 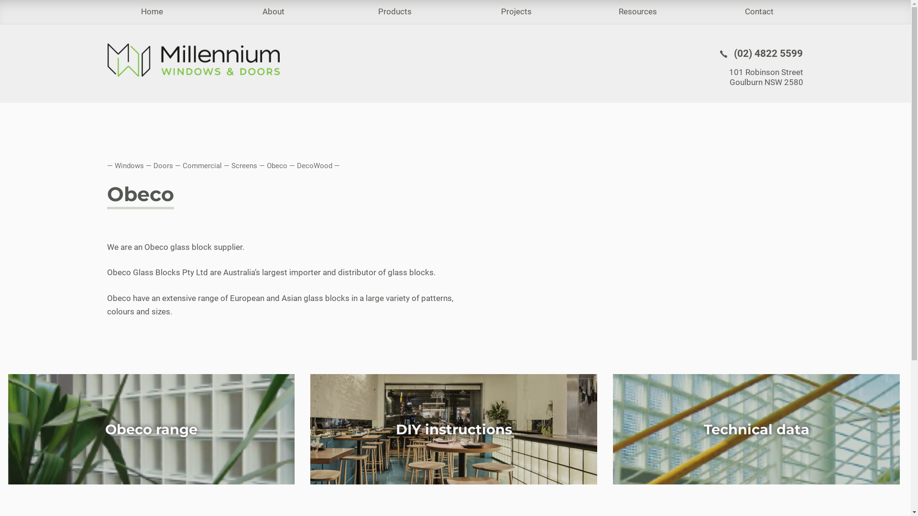 What do you see at coordinates (152, 12) in the screenshot?
I see `Home` at bounding box center [152, 12].